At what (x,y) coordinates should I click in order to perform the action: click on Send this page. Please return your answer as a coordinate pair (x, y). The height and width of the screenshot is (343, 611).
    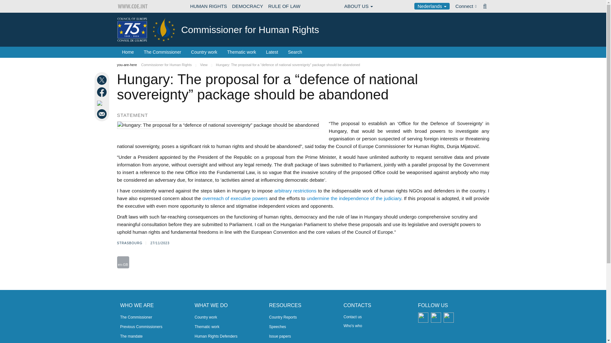
    Looking at the image, I should click on (102, 114).